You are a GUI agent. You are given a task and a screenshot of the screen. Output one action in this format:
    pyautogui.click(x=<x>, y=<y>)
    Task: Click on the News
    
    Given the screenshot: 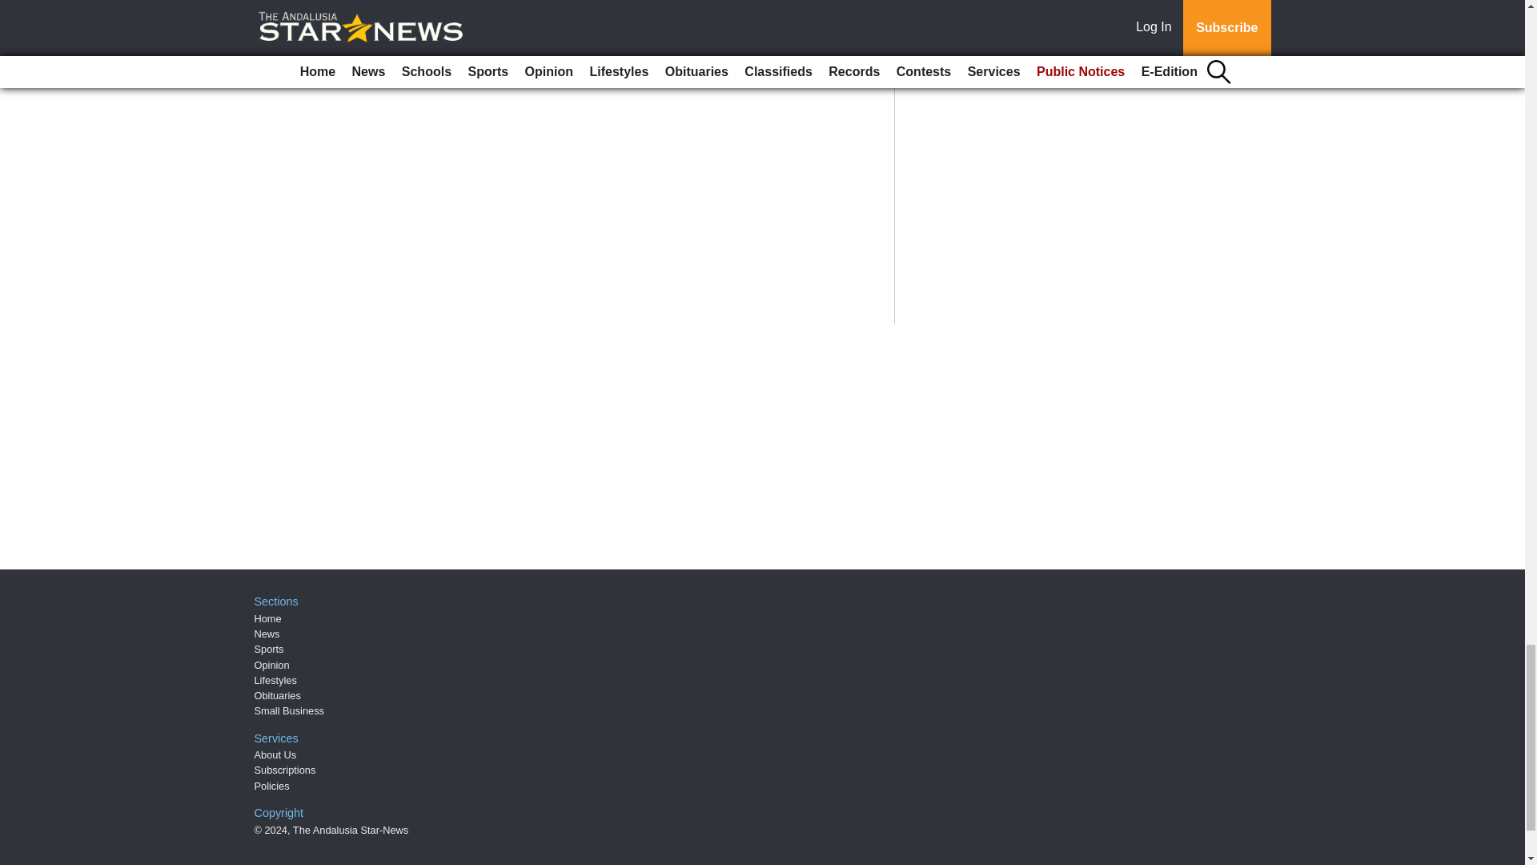 What is the action you would take?
    pyautogui.click(x=267, y=634)
    